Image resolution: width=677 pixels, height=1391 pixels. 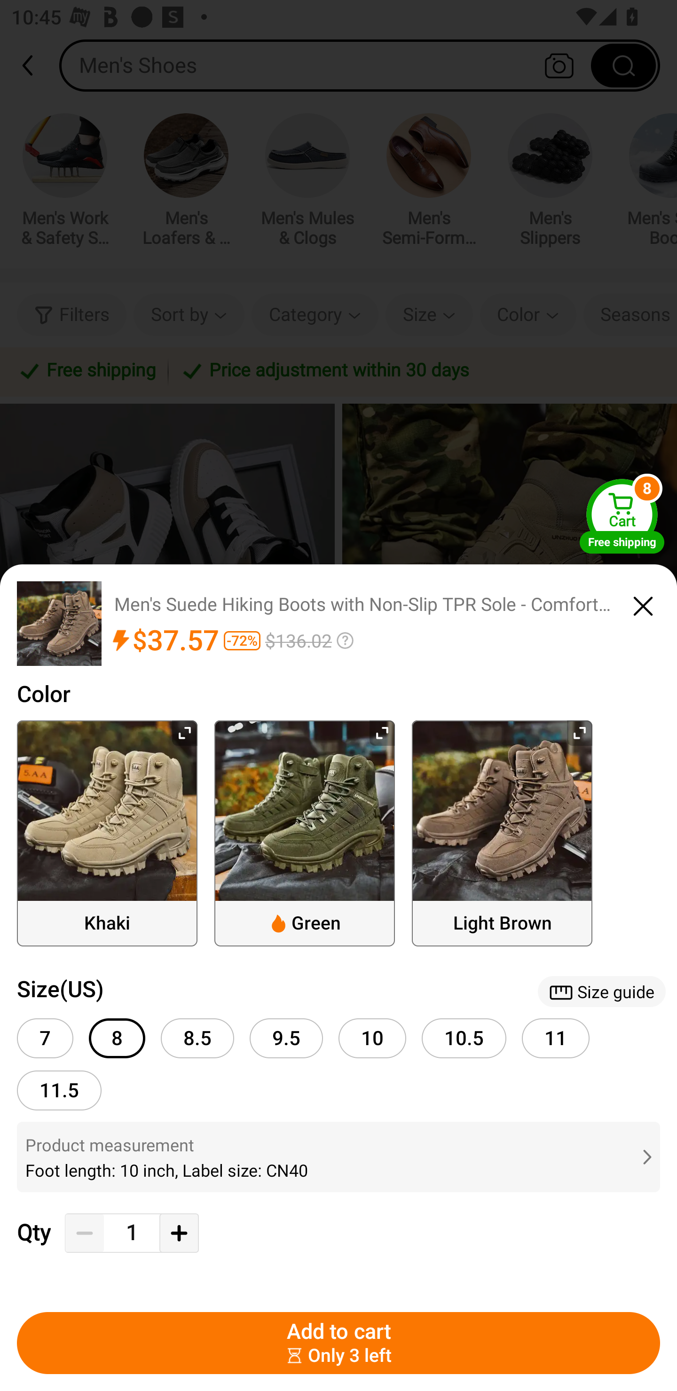 What do you see at coordinates (179, 1233) in the screenshot?
I see `Add Quantity Button` at bounding box center [179, 1233].